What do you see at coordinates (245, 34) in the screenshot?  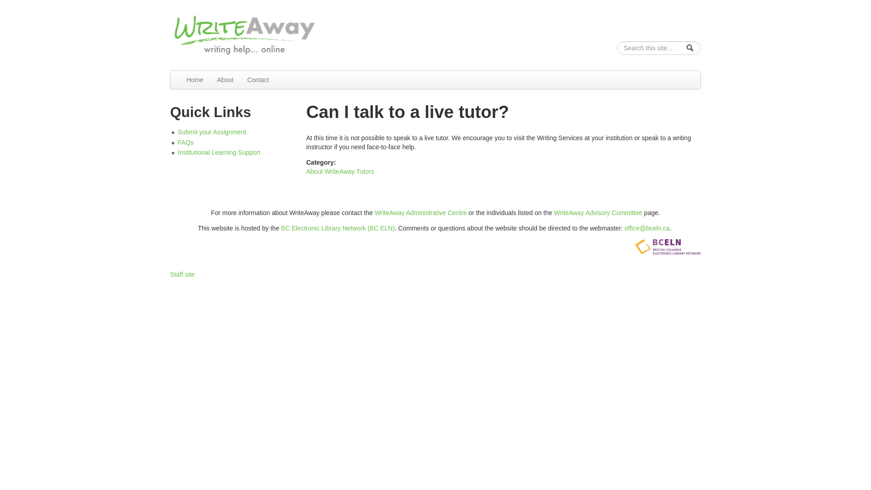 I see `Home` at bounding box center [245, 34].